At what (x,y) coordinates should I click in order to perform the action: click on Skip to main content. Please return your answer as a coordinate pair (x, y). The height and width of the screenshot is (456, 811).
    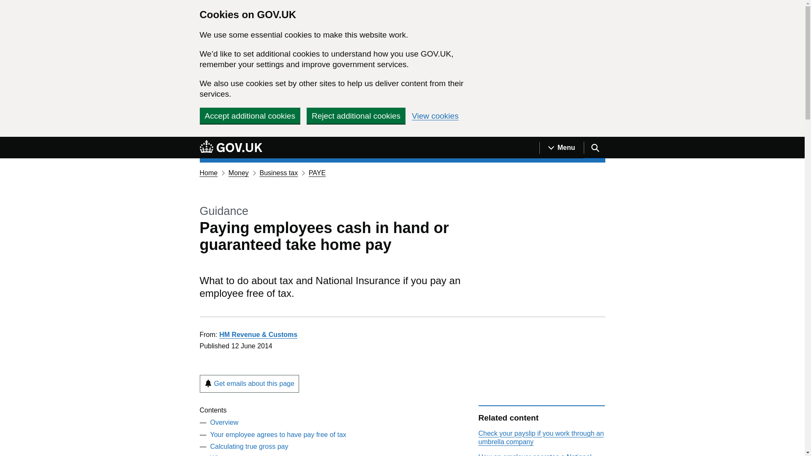
    Looking at the image, I should click on (6, 141).